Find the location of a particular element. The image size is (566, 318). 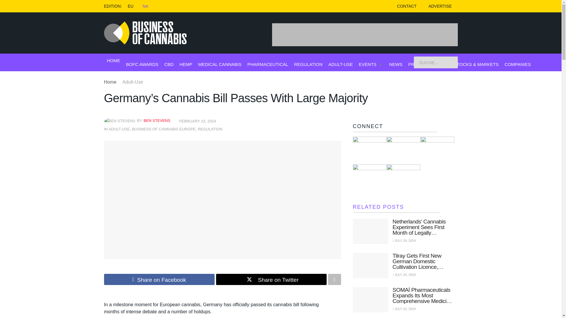

NEWS is located at coordinates (396, 64).